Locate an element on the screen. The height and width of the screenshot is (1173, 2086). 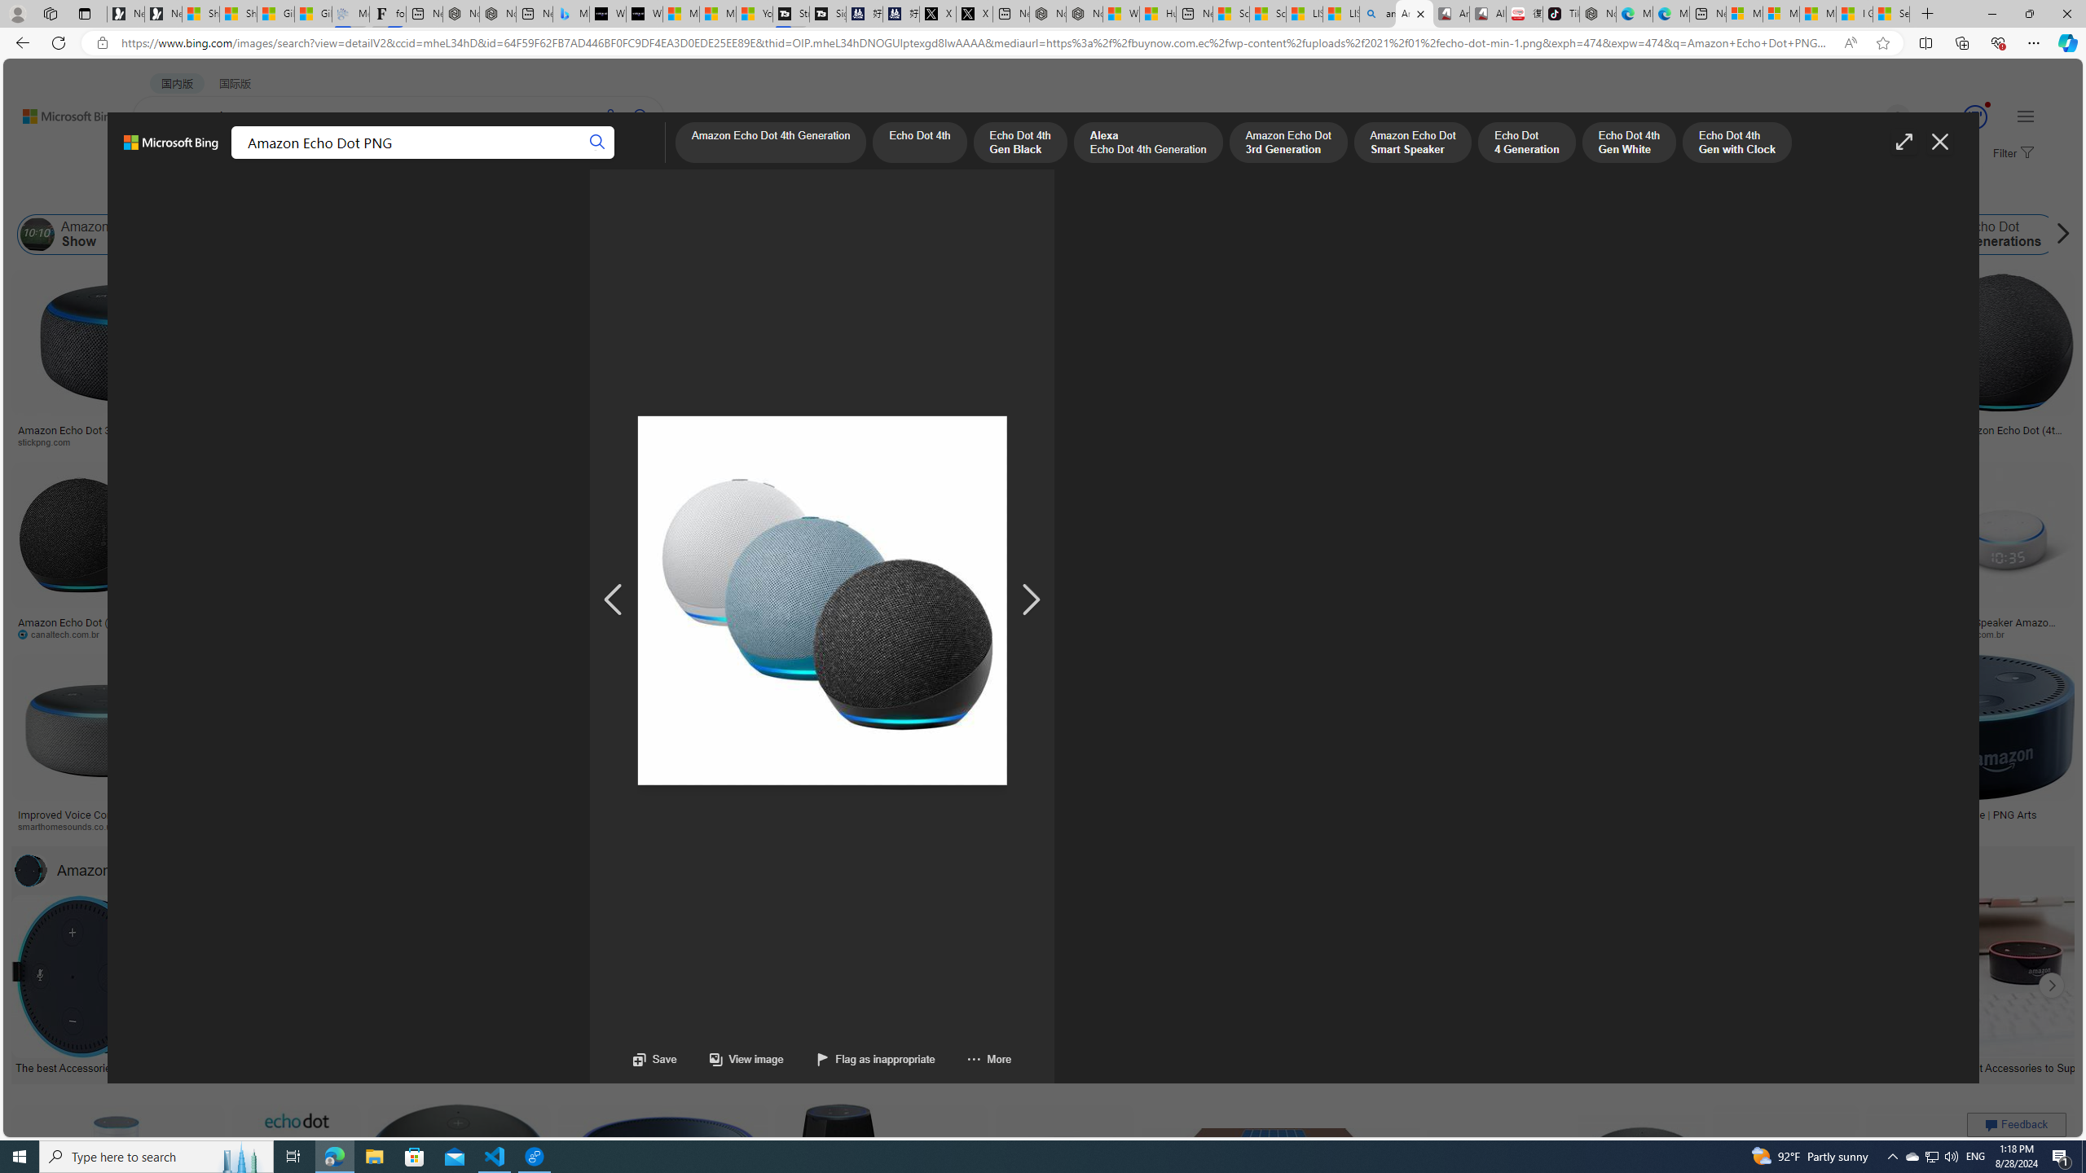
buynow.com.ec is located at coordinates (862, 634).